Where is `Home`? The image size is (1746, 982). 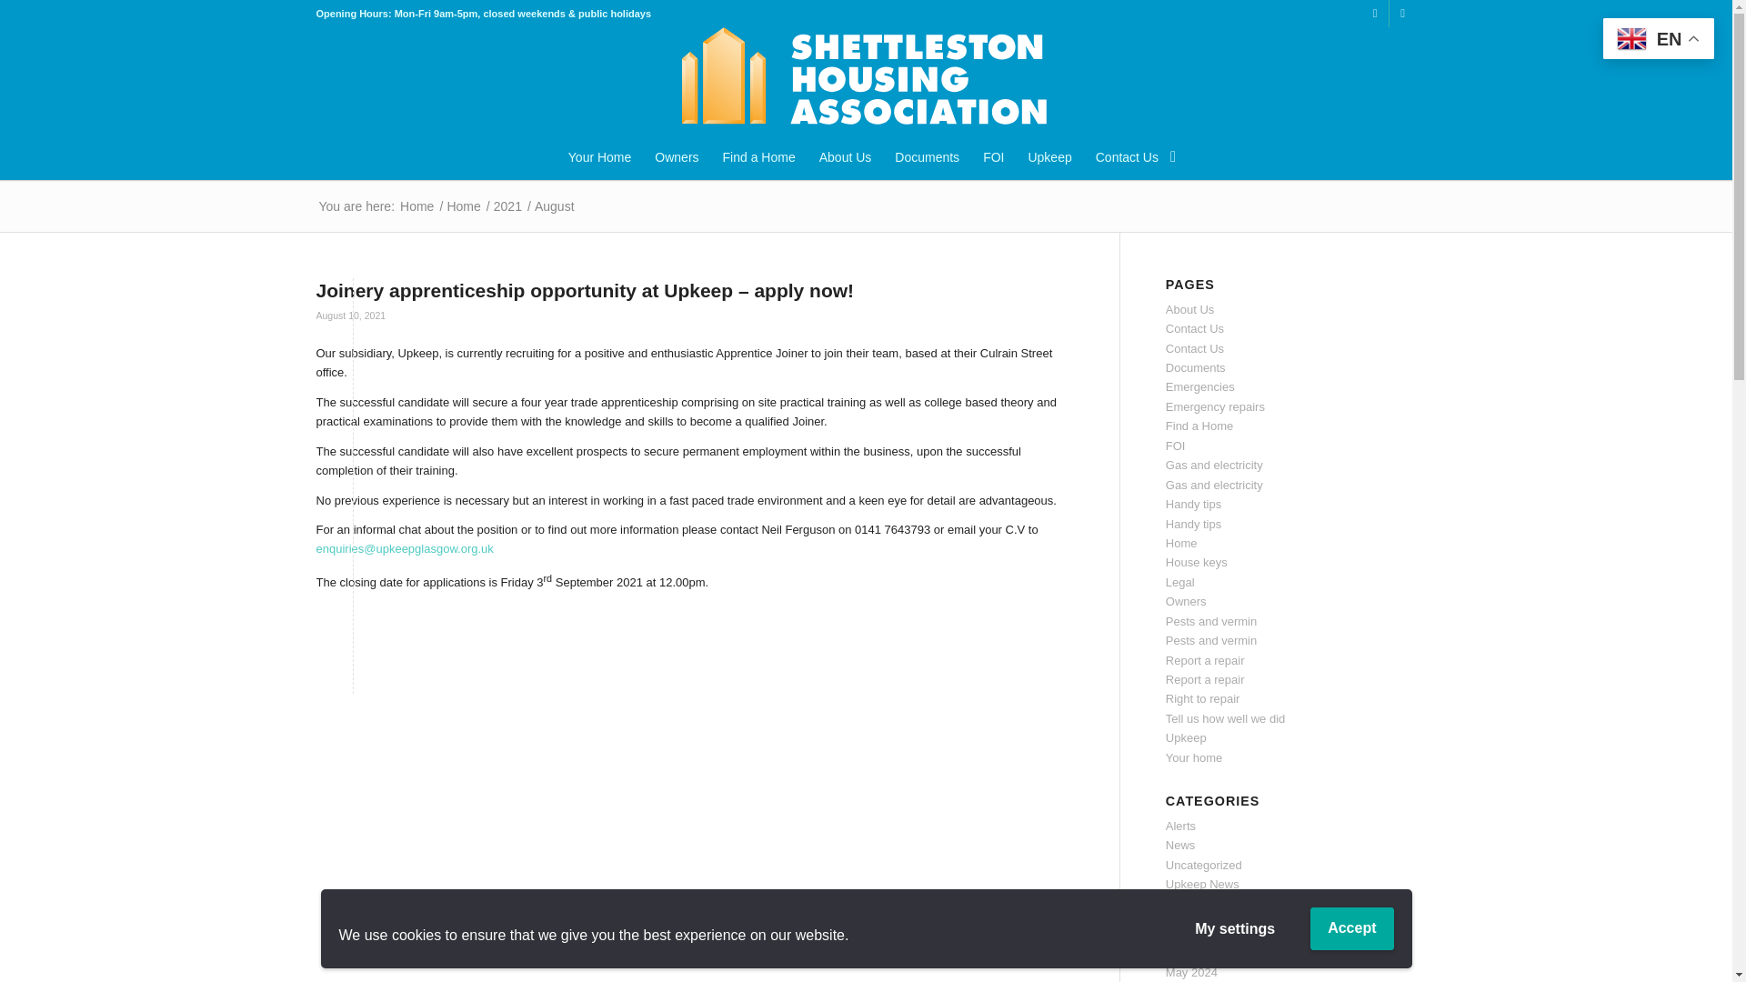
Home is located at coordinates (463, 207).